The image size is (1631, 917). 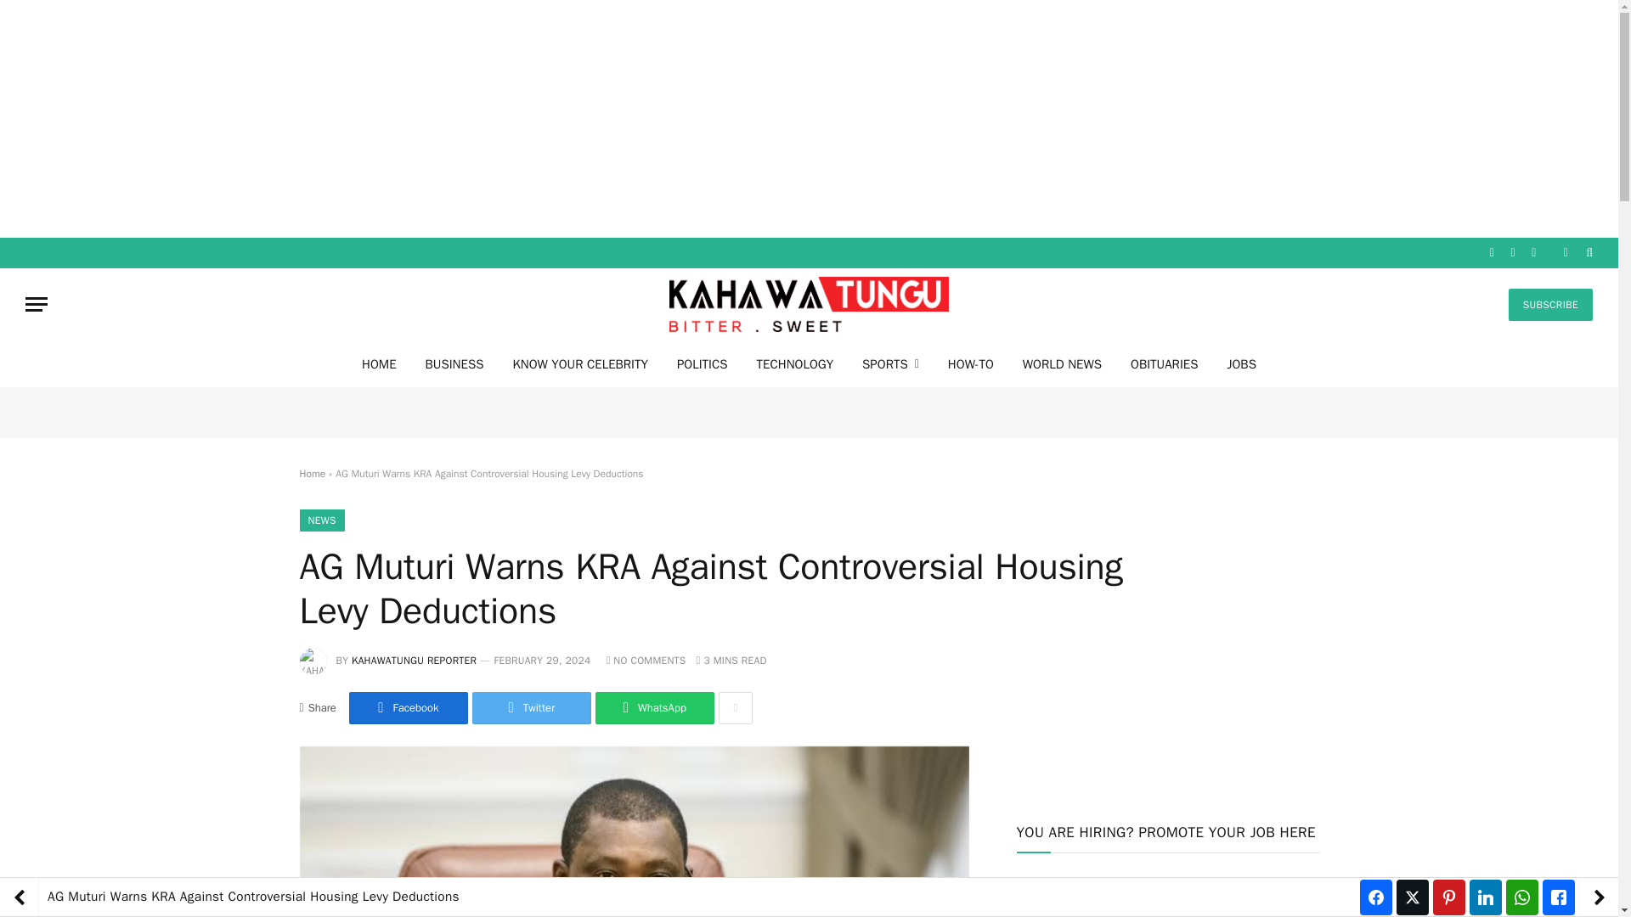 What do you see at coordinates (795, 363) in the screenshot?
I see `TECHNOLOGY` at bounding box center [795, 363].